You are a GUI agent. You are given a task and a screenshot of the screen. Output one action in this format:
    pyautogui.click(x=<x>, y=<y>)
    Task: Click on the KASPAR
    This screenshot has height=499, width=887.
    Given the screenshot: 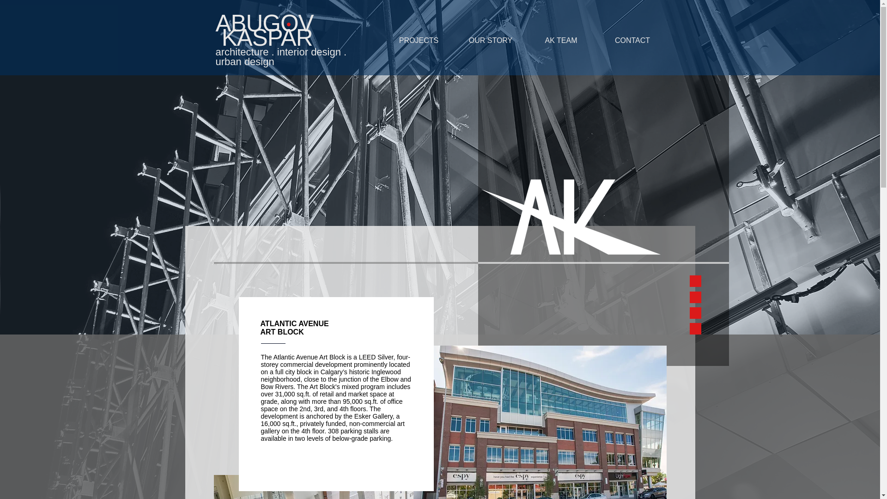 What is the action you would take?
    pyautogui.click(x=267, y=37)
    